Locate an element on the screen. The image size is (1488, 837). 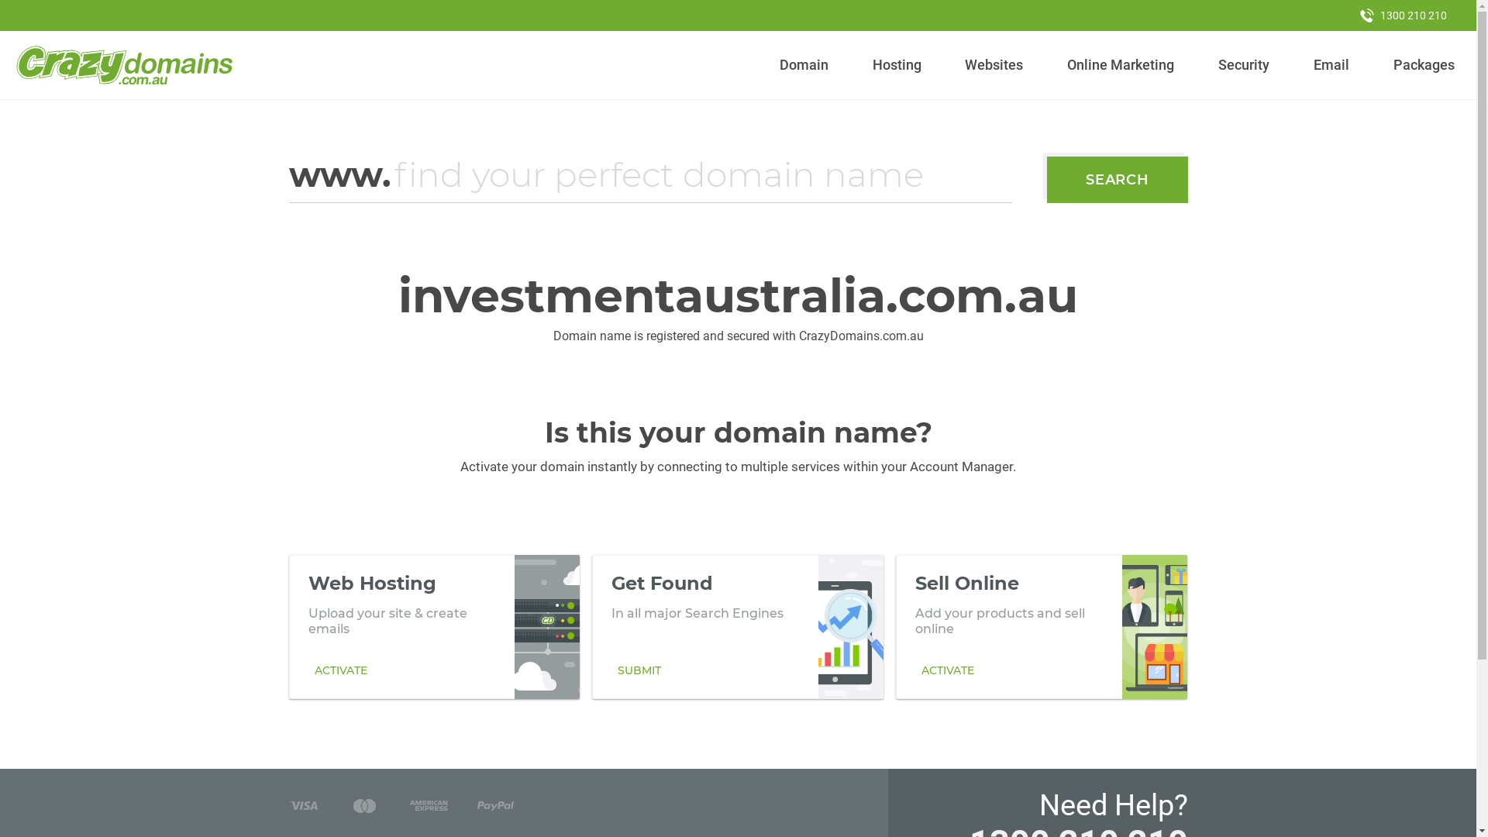
Get Found
In all major Search Engines
SUBMIT is located at coordinates (738, 627).